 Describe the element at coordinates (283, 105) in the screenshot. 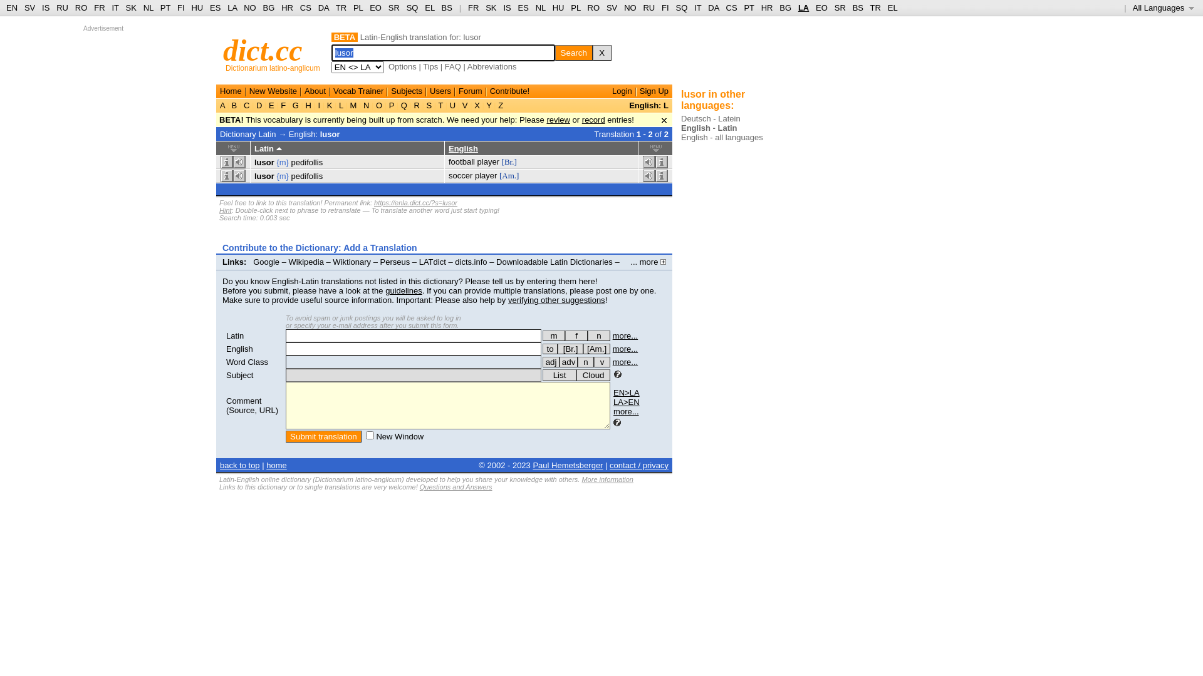

I see `F` at that location.